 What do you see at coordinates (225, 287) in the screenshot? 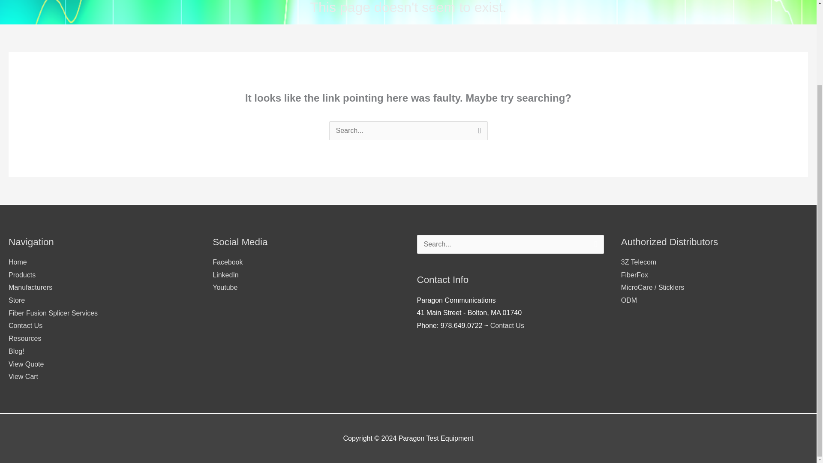
I see `Youtube` at bounding box center [225, 287].